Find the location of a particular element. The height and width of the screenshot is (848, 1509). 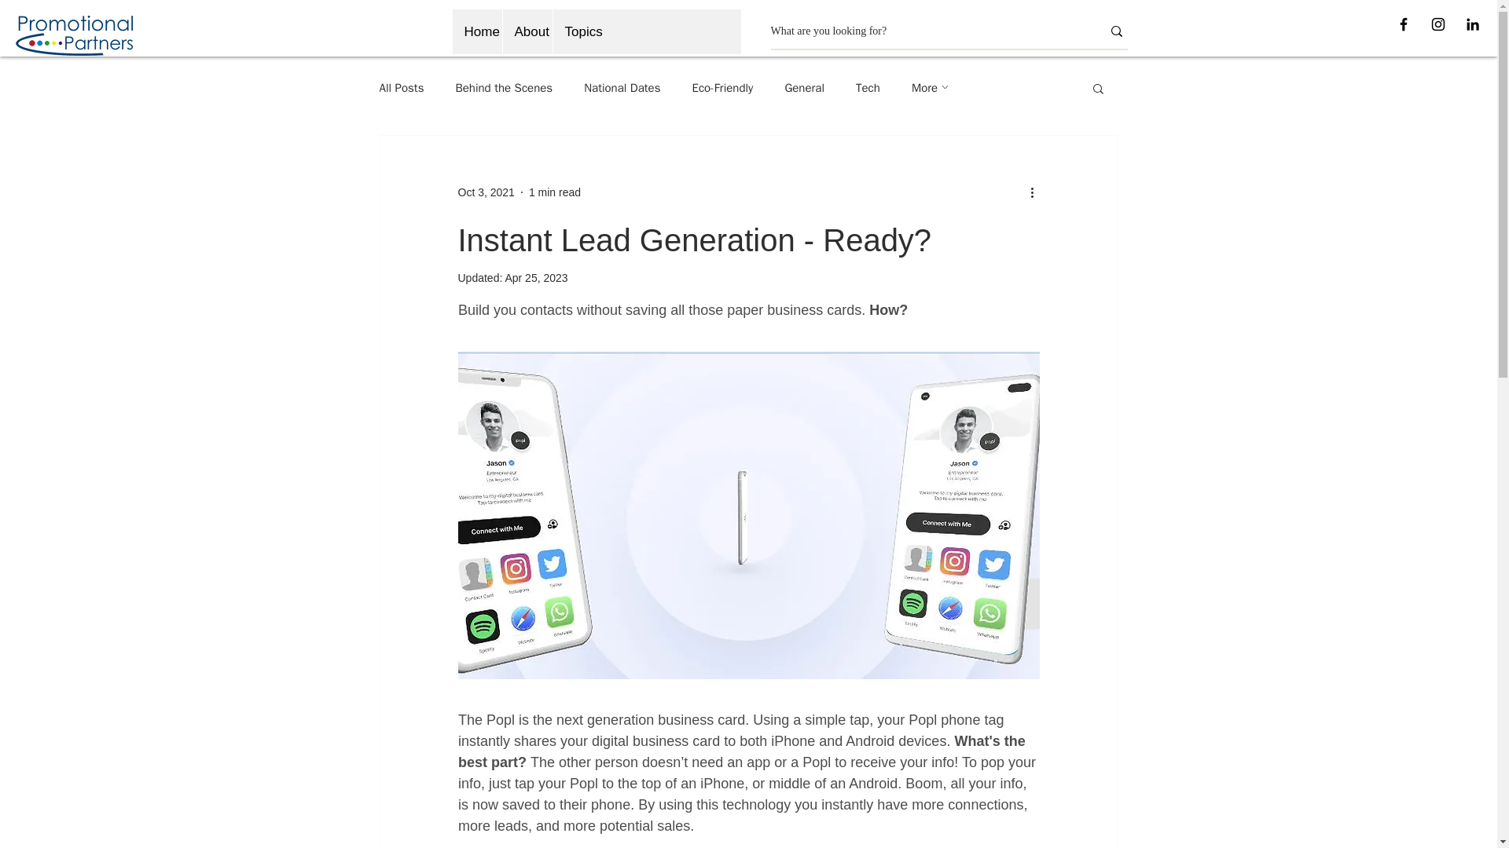

Apr 25, 2023 is located at coordinates (535, 277).